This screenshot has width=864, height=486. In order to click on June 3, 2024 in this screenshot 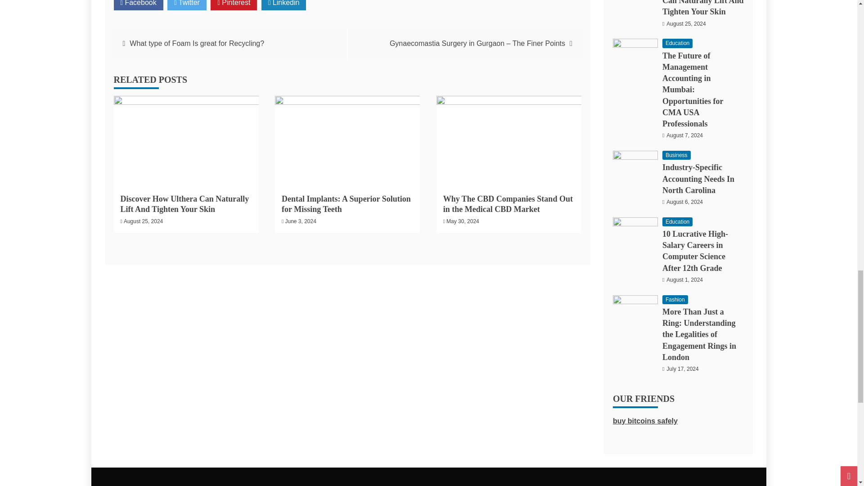, I will do `click(301, 221)`.